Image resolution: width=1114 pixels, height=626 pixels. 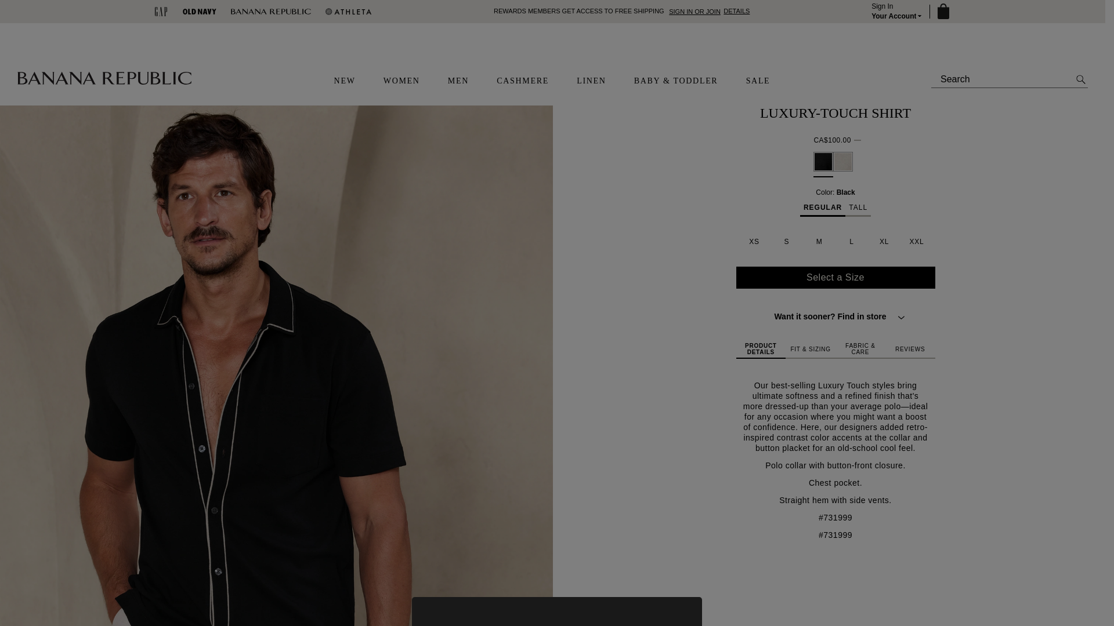 I want to click on REVIEWS, so click(x=910, y=349).